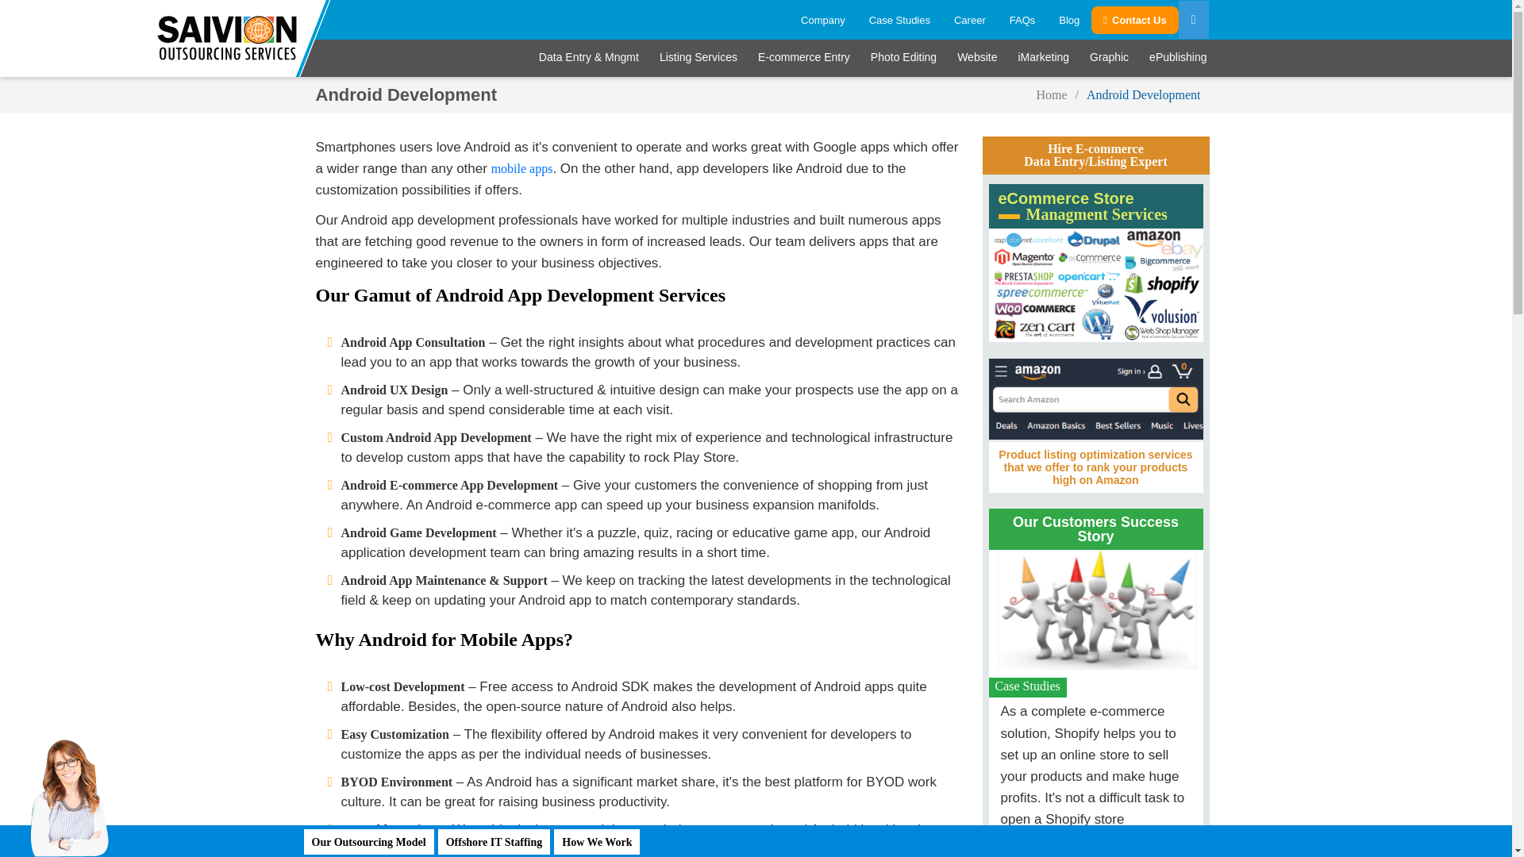 This screenshot has height=857, width=1524. I want to click on FAQs, so click(1022, 20).